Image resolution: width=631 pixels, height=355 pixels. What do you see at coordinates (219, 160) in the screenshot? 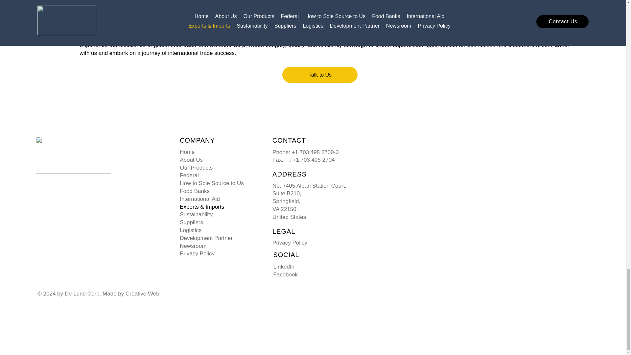
I see `About Us` at bounding box center [219, 160].